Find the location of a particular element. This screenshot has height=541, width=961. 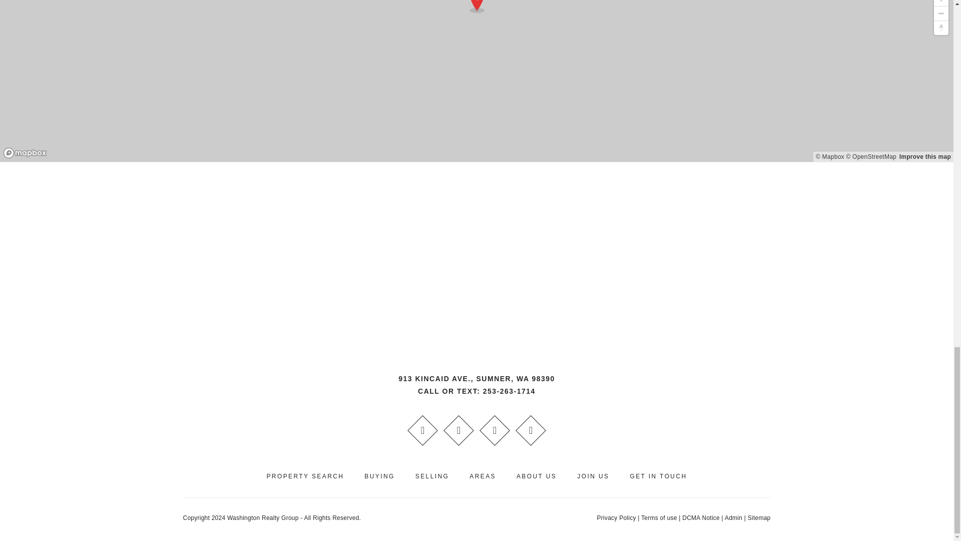

Zoom out is located at coordinates (941, 13).